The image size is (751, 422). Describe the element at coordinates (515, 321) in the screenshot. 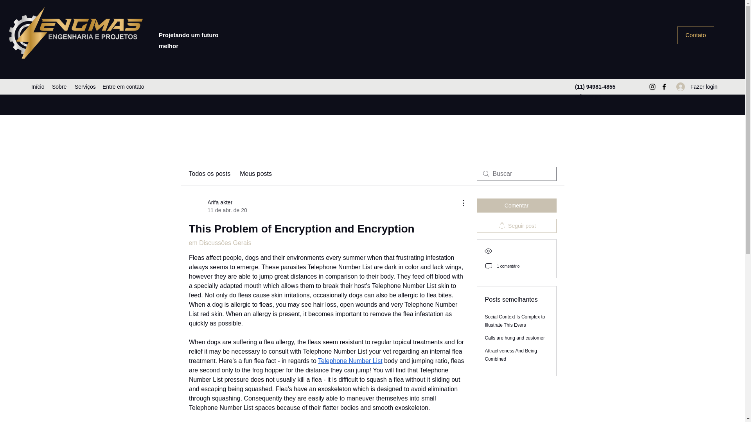

I see `Comentar` at that location.